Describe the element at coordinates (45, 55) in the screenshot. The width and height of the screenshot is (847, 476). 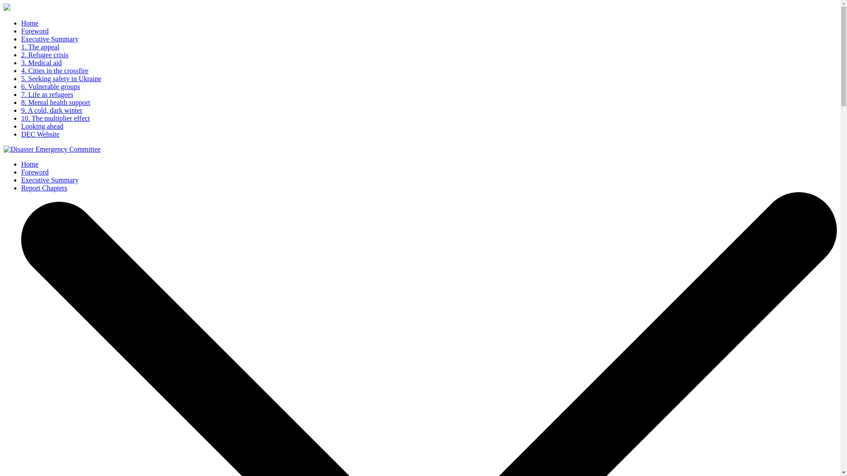
I see `2. Refugee crisis` at that location.